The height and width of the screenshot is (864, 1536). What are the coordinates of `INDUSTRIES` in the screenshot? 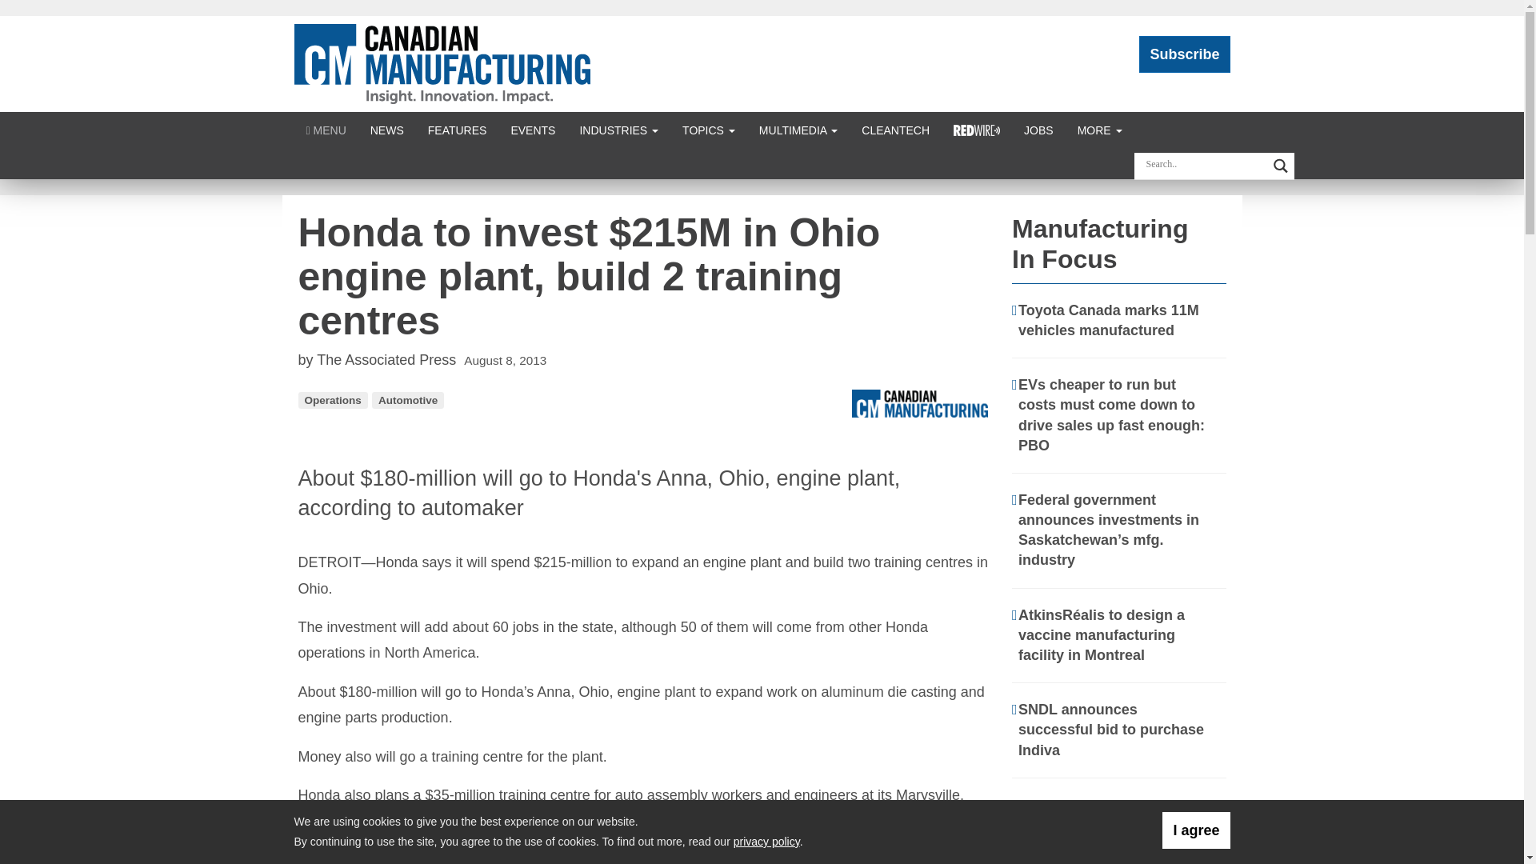 It's located at (618, 130).